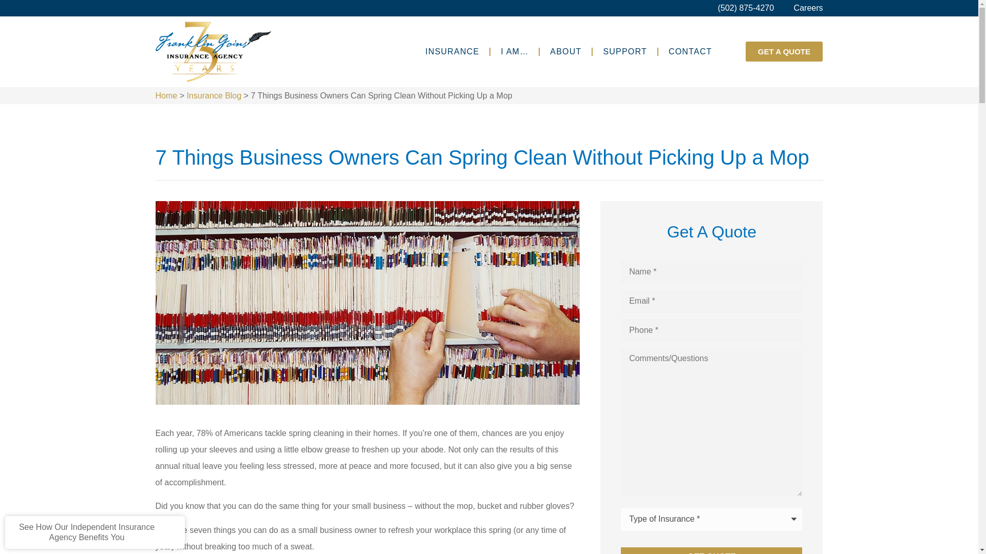 The height and width of the screenshot is (554, 986). What do you see at coordinates (565, 51) in the screenshot?
I see `ABOUT` at bounding box center [565, 51].